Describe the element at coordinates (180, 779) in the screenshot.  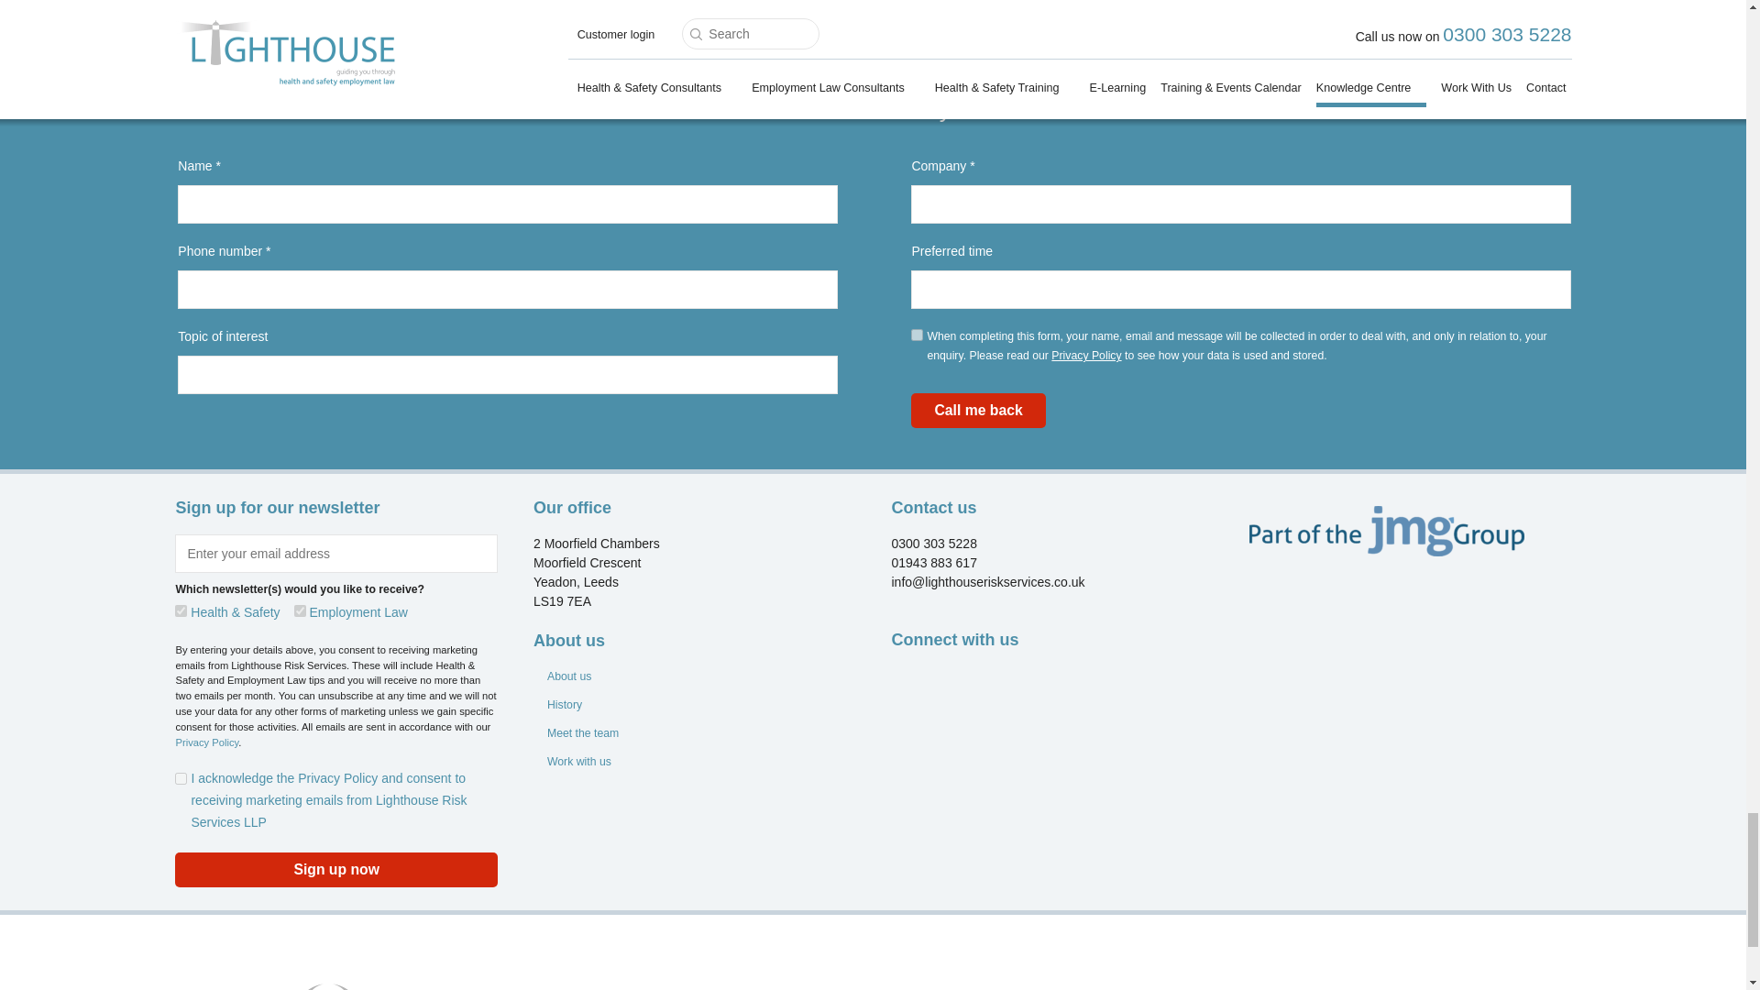
I see `on` at that location.